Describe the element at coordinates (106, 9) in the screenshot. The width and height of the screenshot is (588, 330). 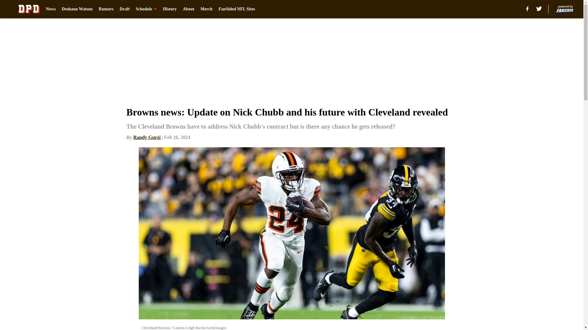
I see `Rumors` at that location.